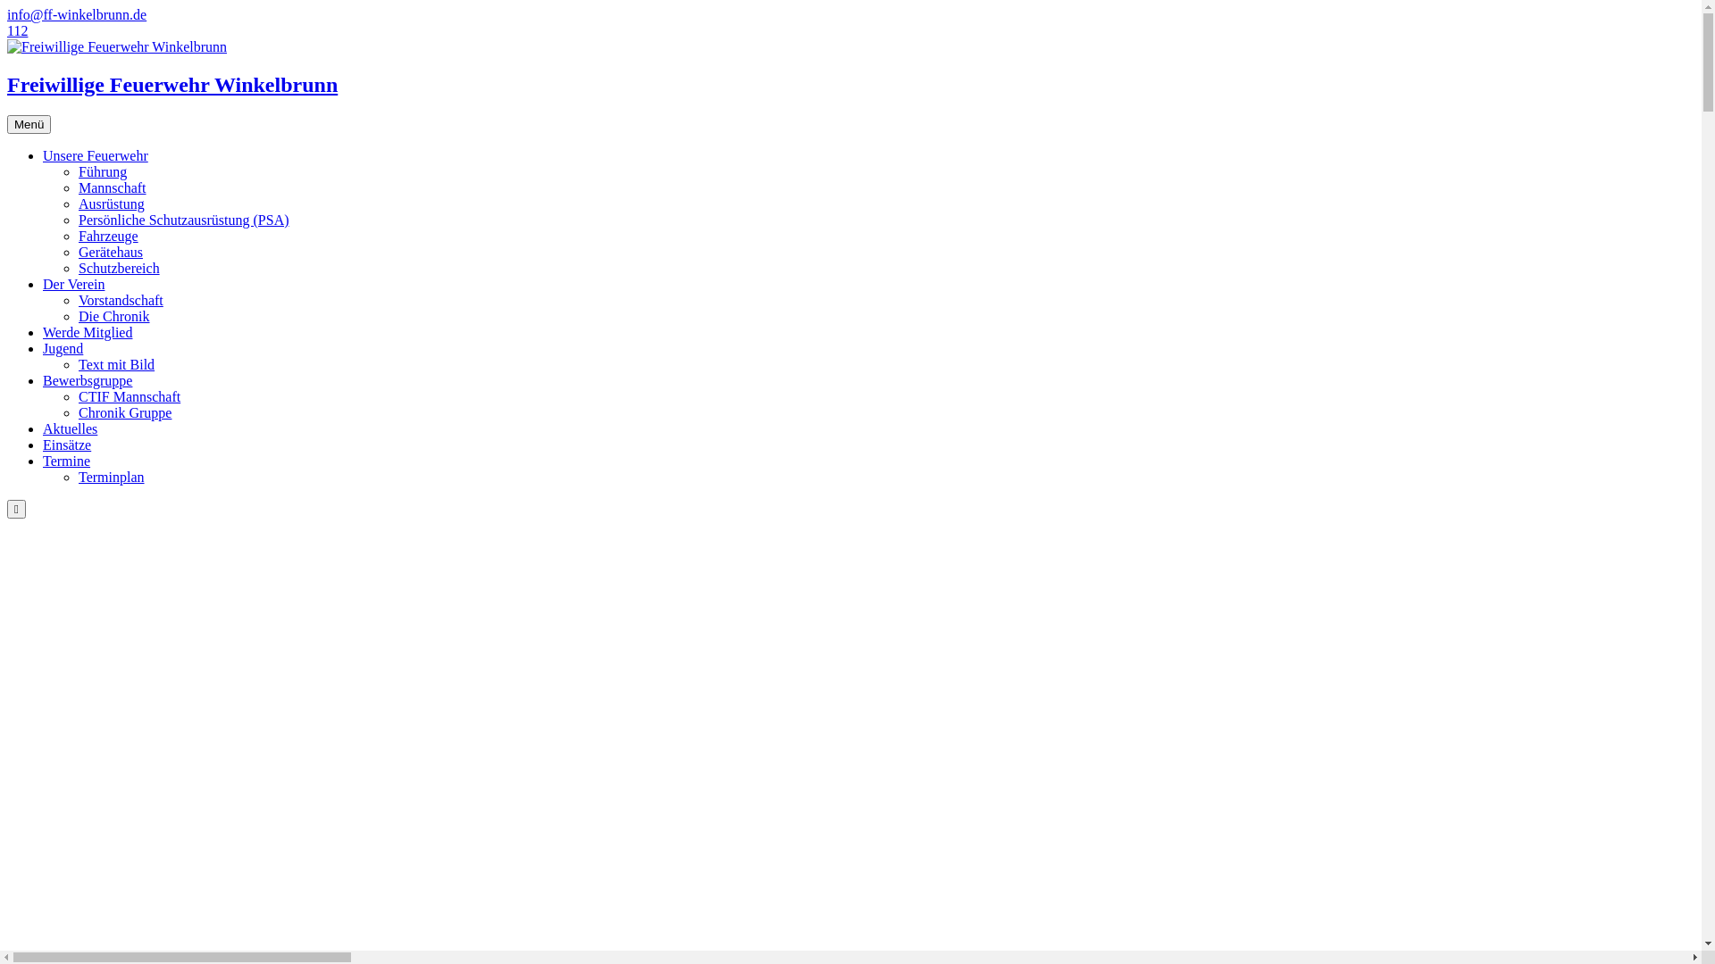 The width and height of the screenshot is (1715, 964). I want to click on Aktuelles, so click(70, 428).